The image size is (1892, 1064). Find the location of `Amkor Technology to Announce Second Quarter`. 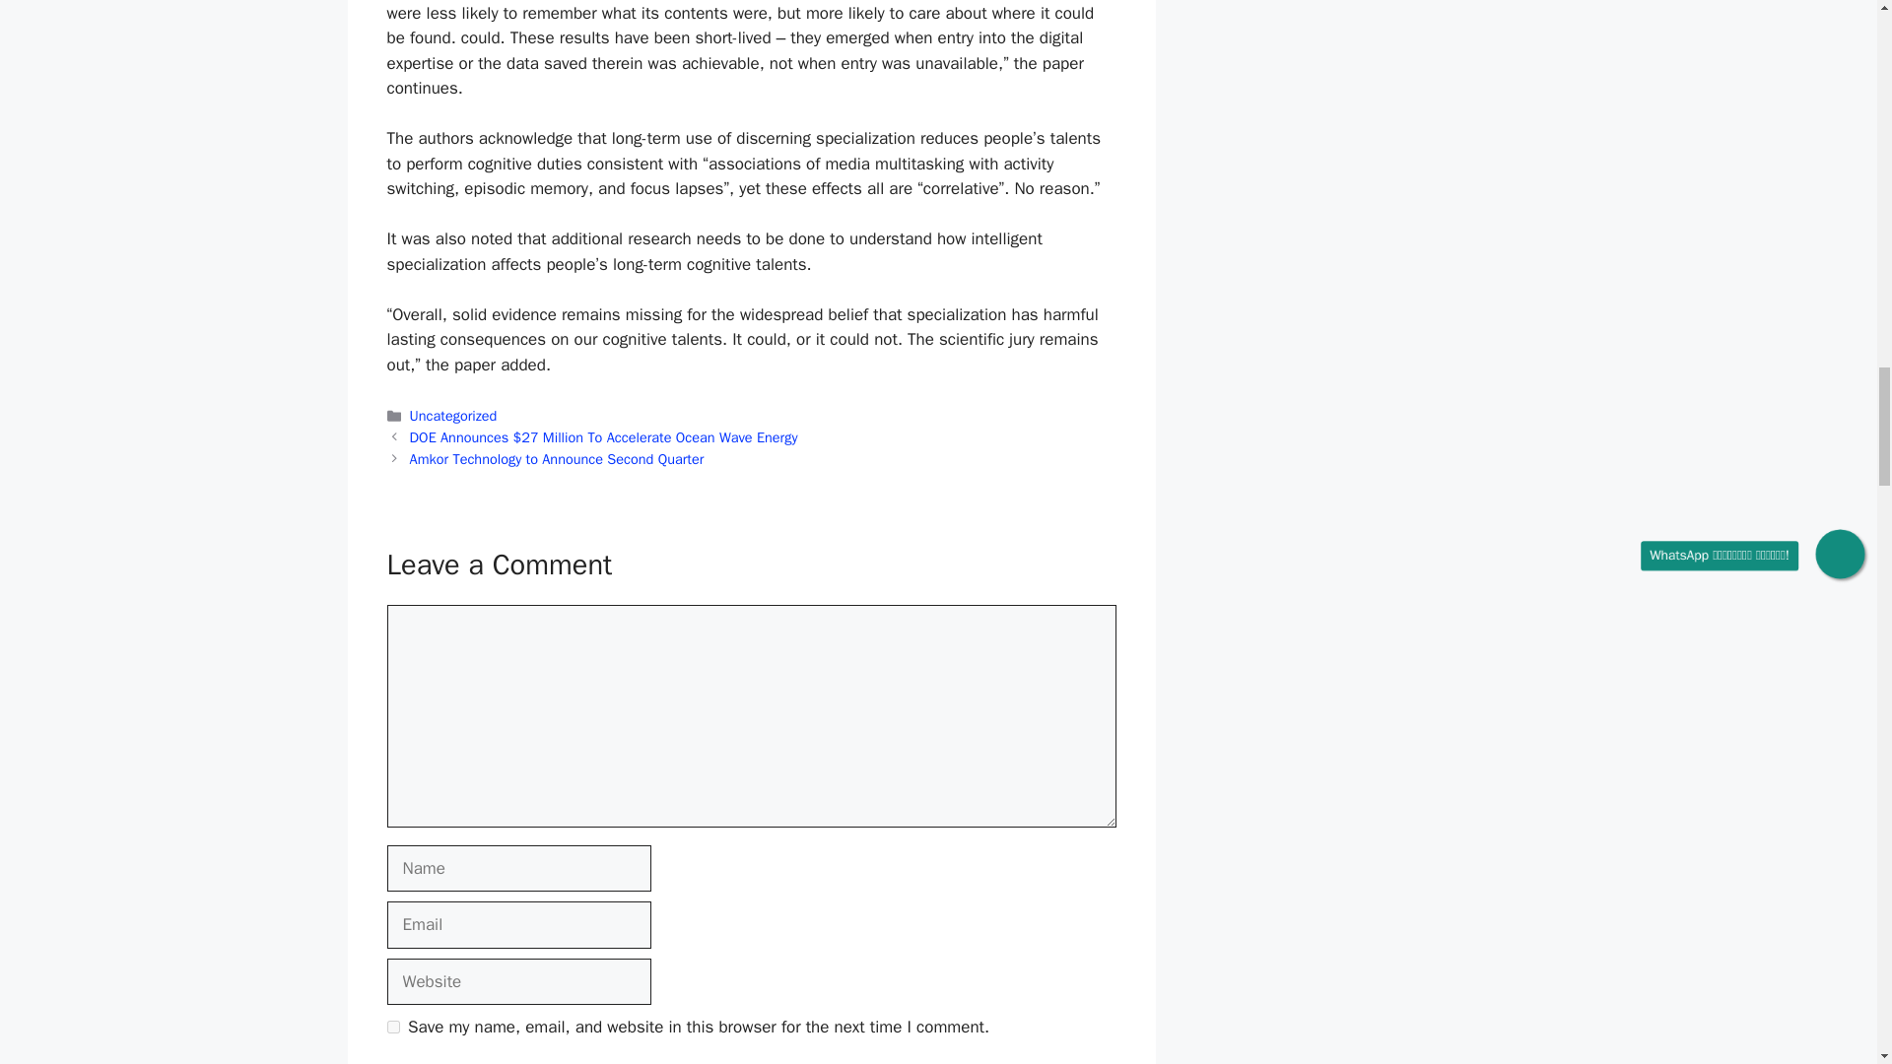

Amkor Technology to Announce Second Quarter is located at coordinates (557, 459).